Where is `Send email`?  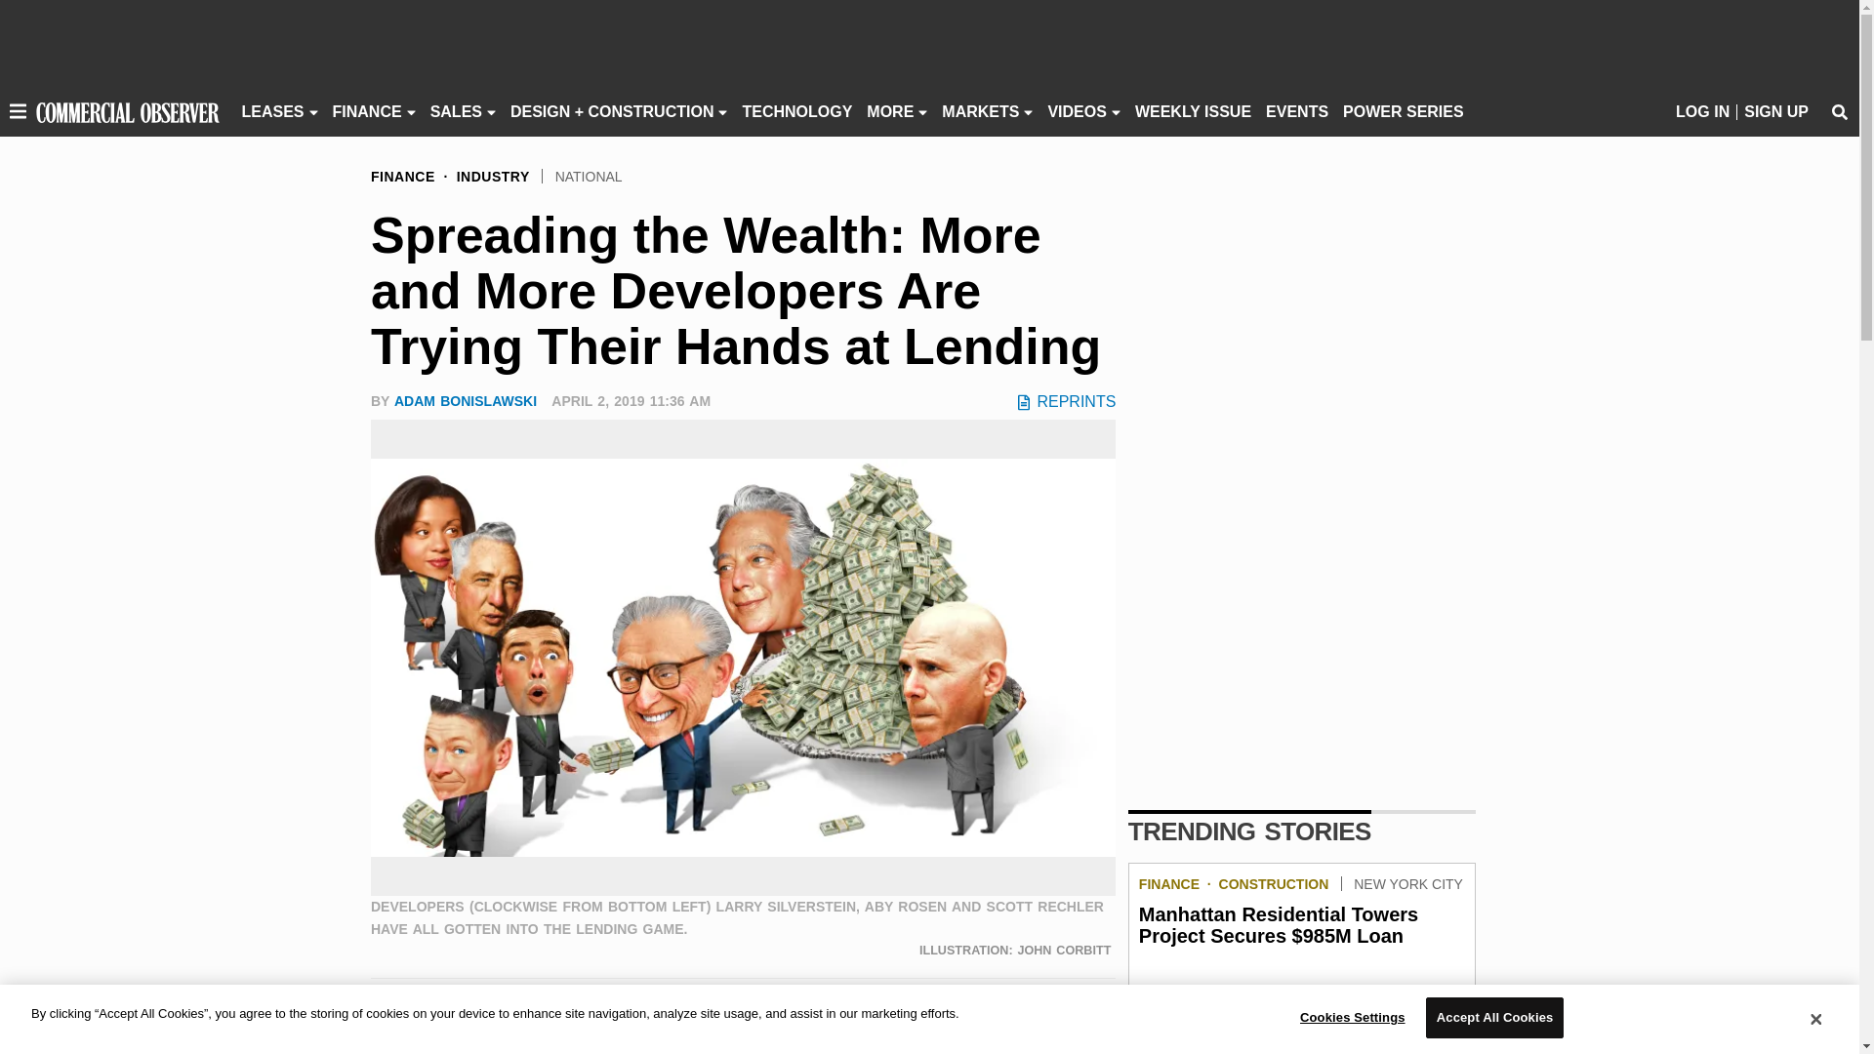
Send email is located at coordinates (505, 1016).